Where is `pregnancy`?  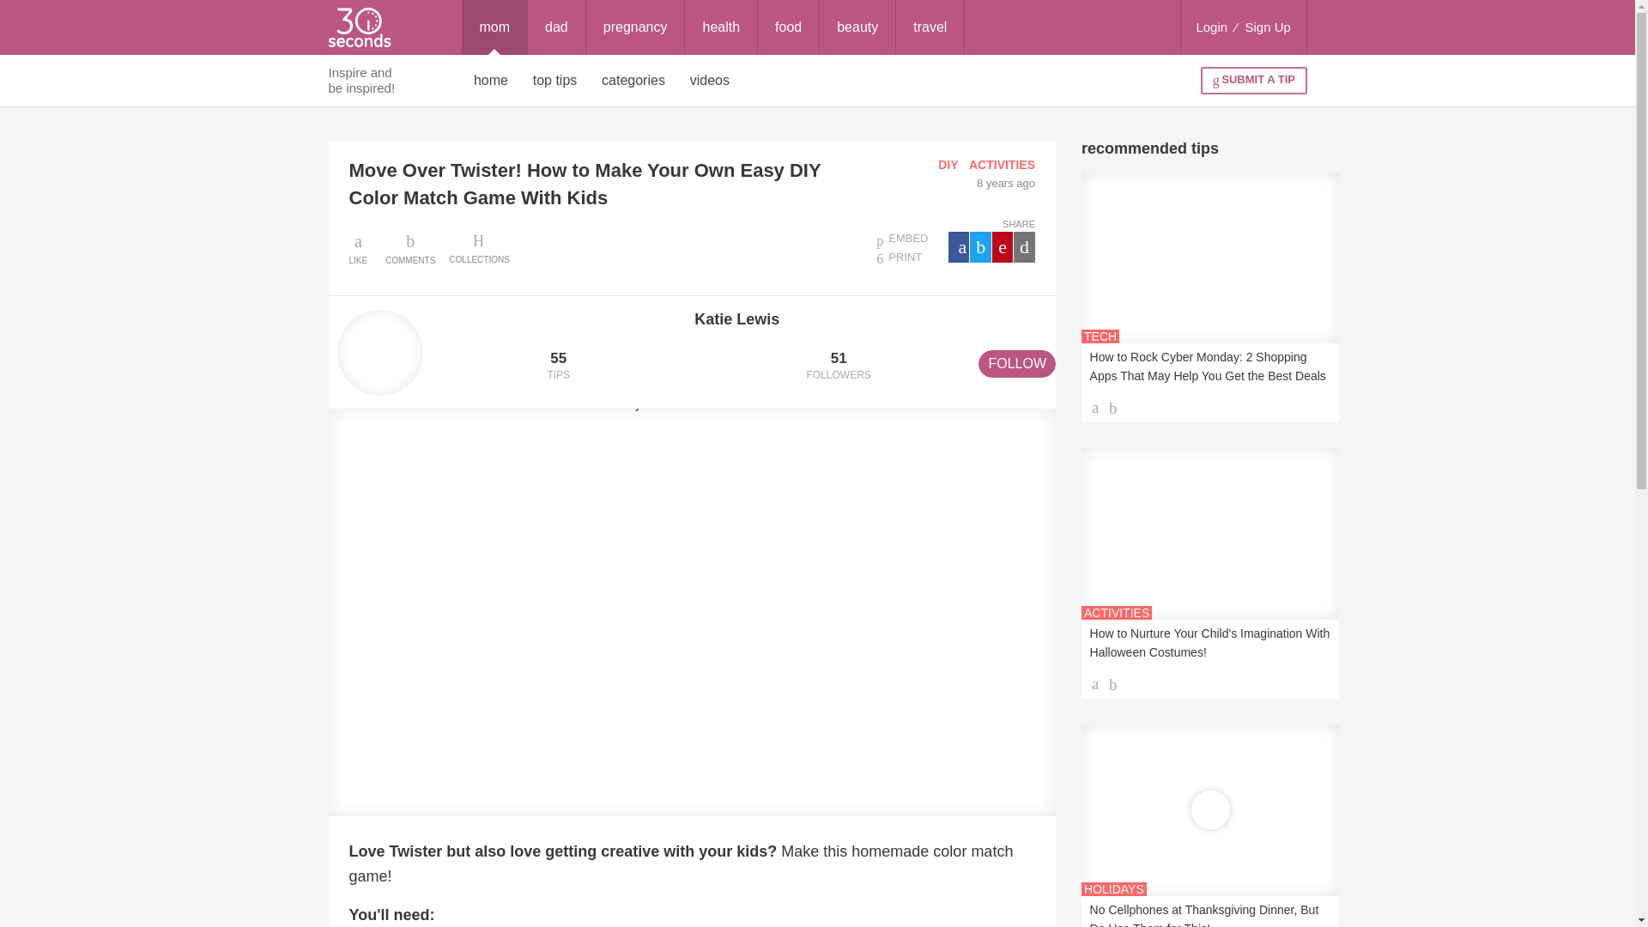 pregnancy is located at coordinates (635, 27).